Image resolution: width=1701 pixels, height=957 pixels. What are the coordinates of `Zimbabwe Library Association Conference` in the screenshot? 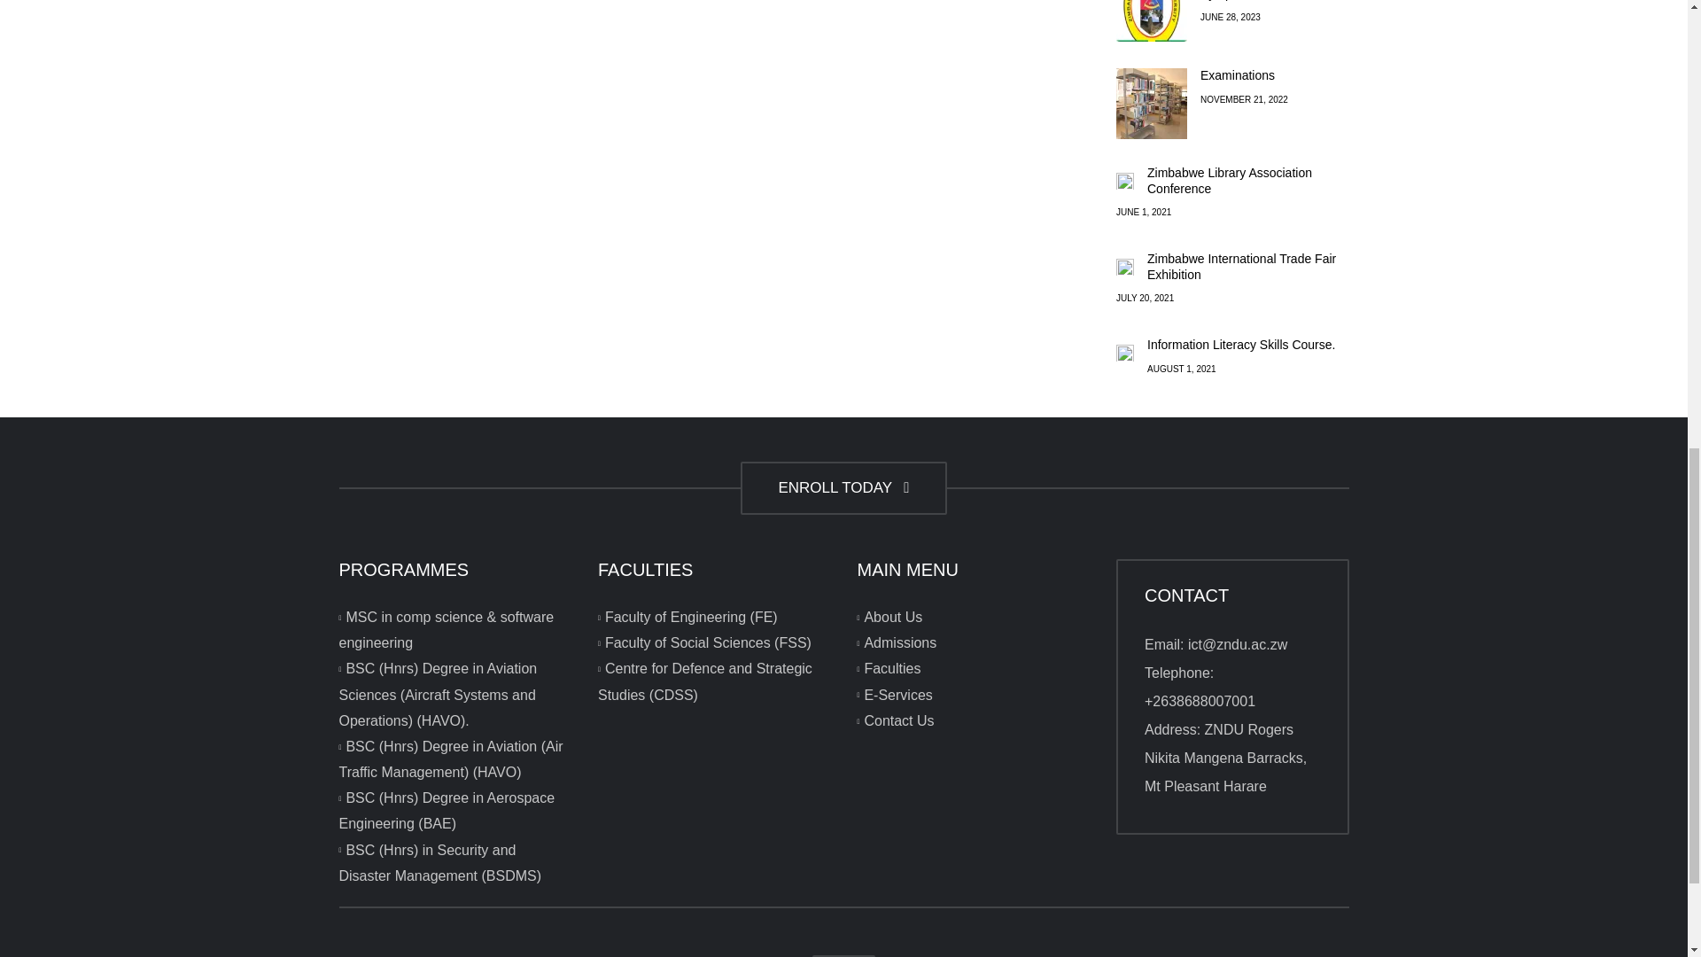 It's located at (1229, 181).